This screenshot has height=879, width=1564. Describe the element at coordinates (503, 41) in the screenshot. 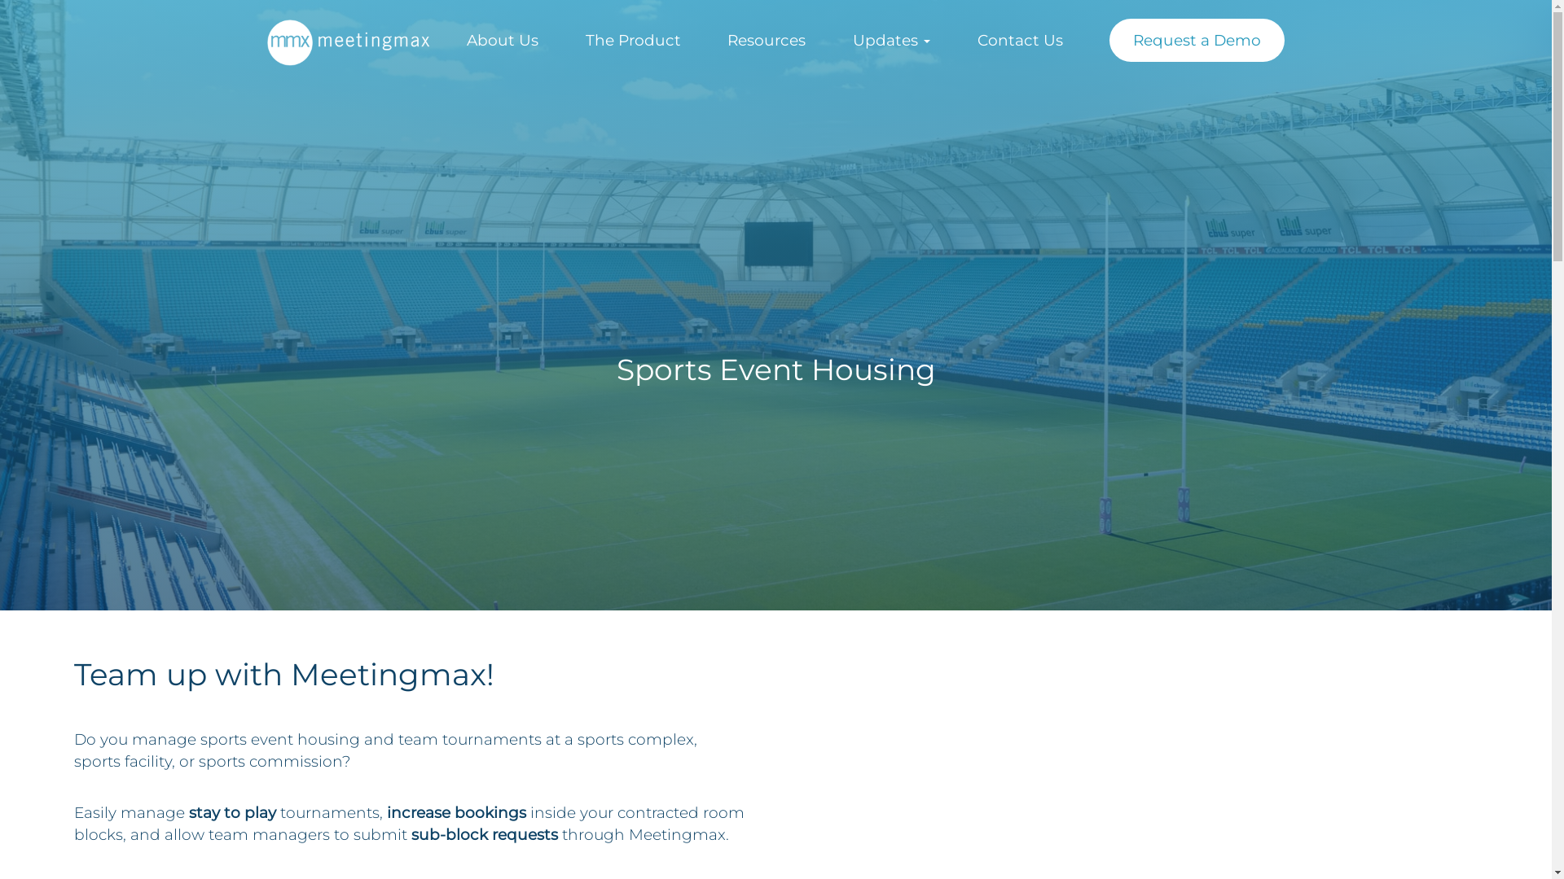

I see `About Us` at that location.